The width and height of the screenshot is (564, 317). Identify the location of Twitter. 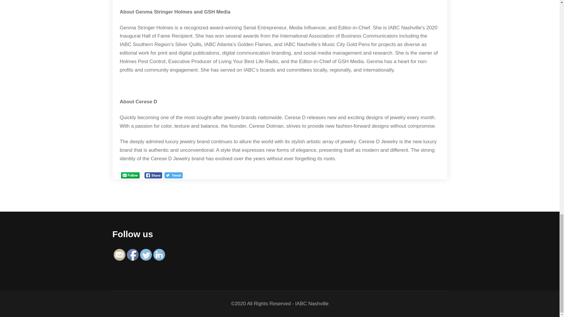
(146, 254).